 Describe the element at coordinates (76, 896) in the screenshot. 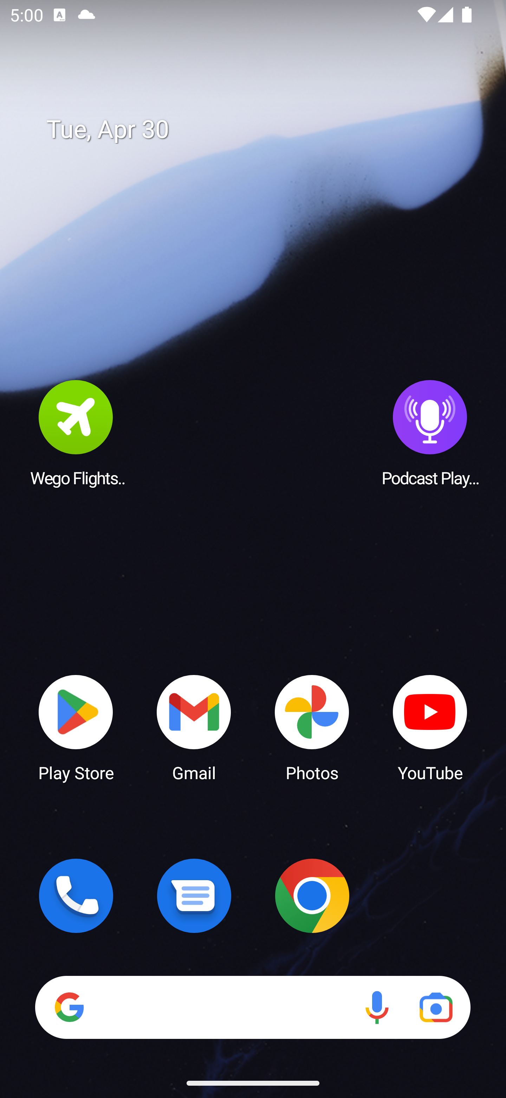

I see `Phone` at that location.